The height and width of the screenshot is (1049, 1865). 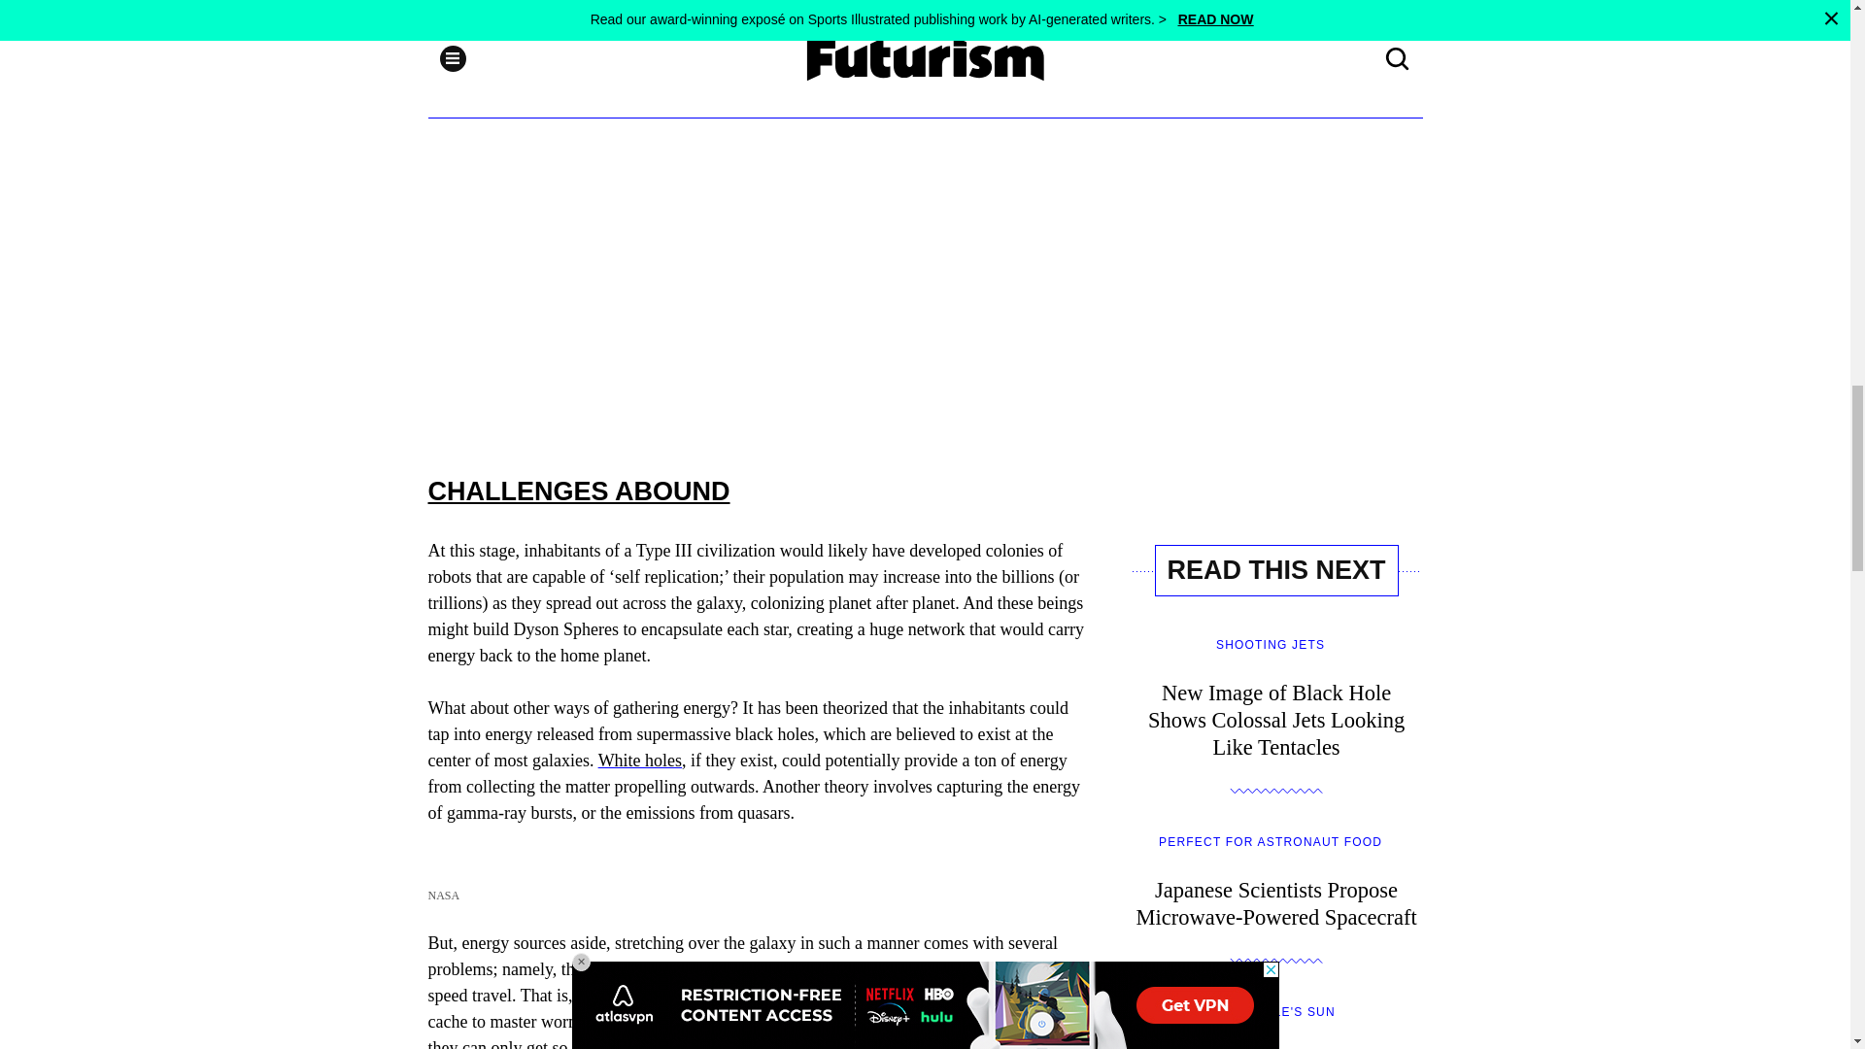 I want to click on White holes, so click(x=640, y=760).